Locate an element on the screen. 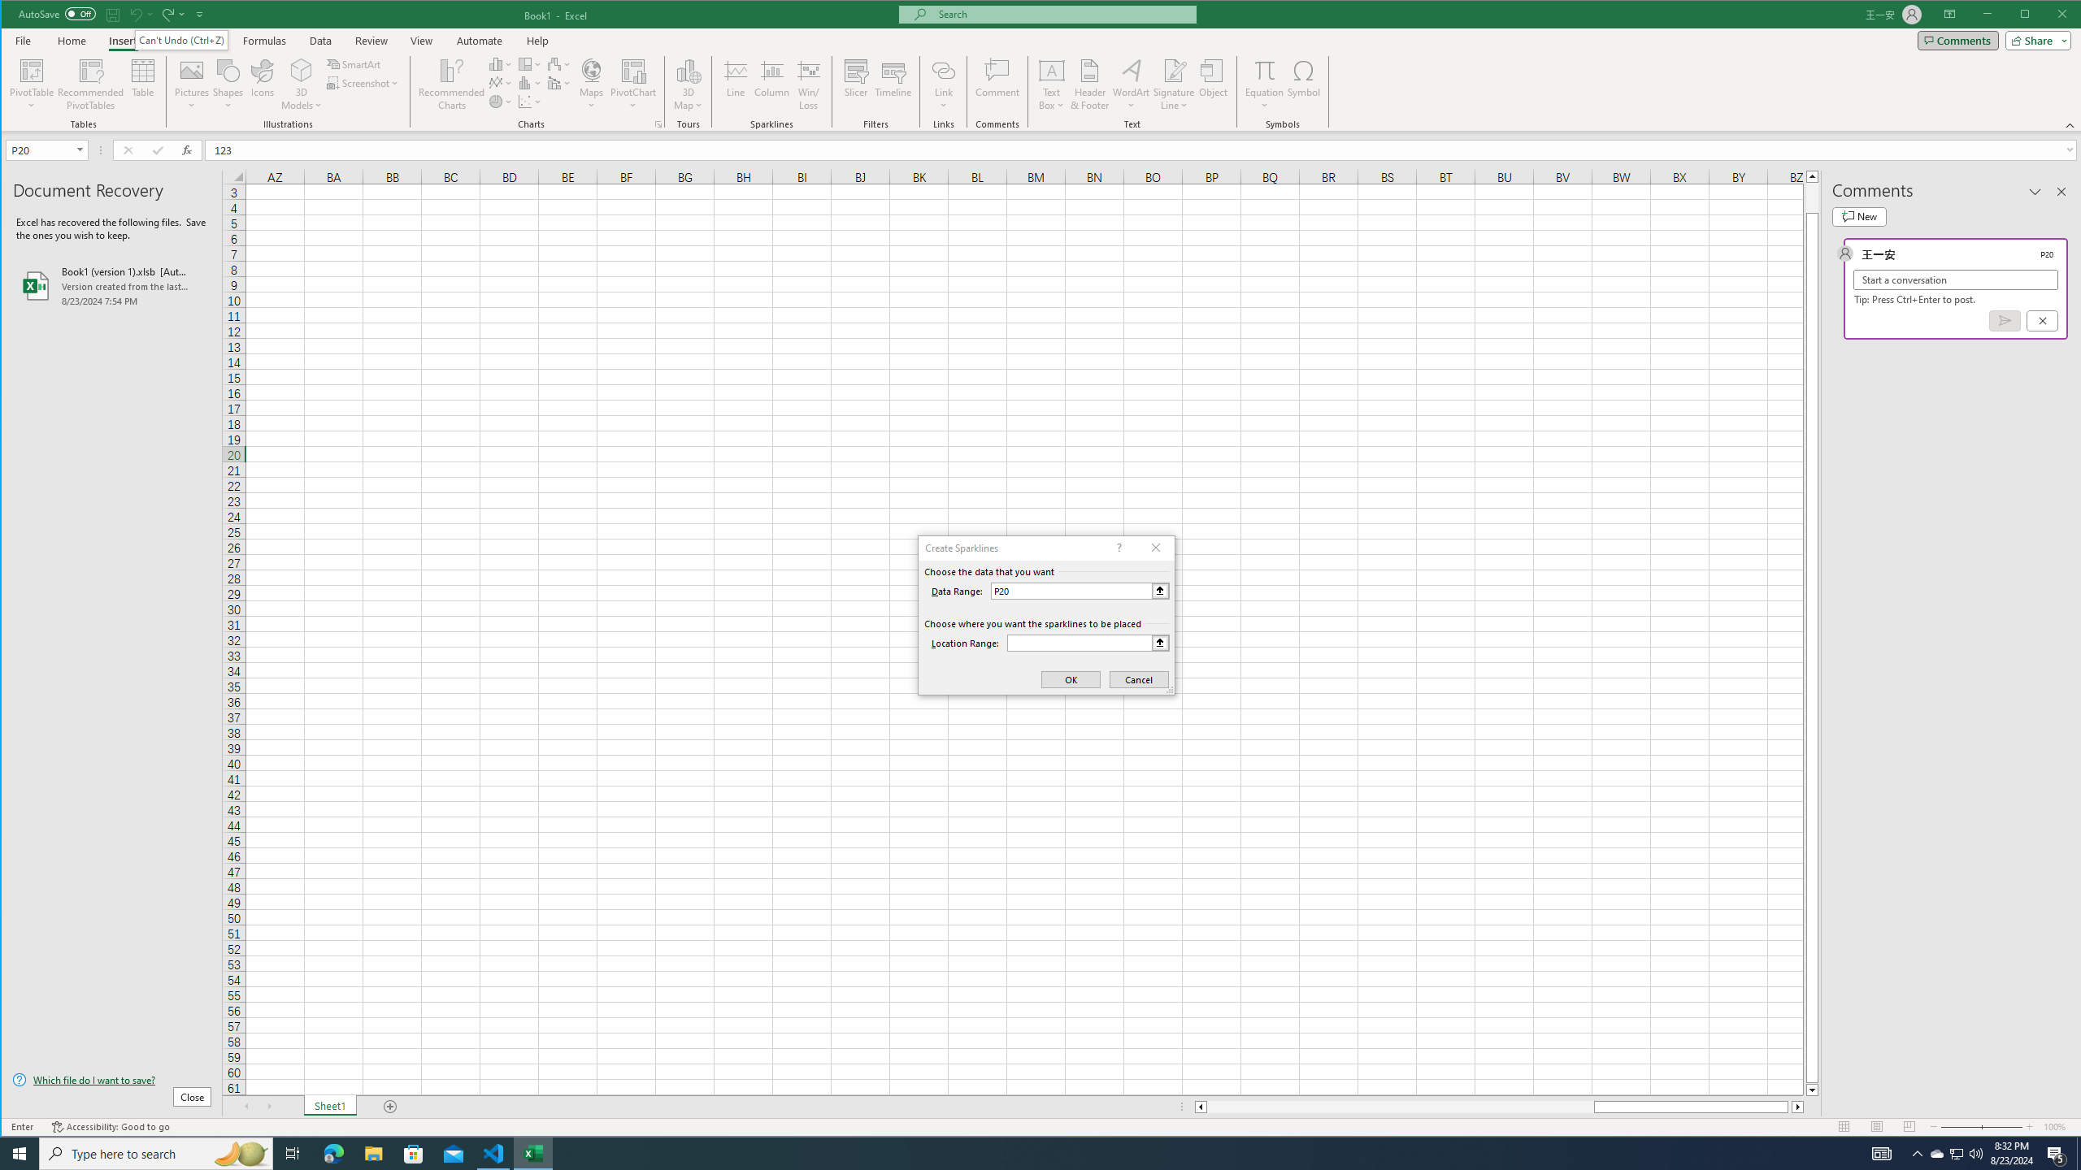 This screenshot has width=2081, height=1170. Insert Column or Bar Chart is located at coordinates (501, 63).